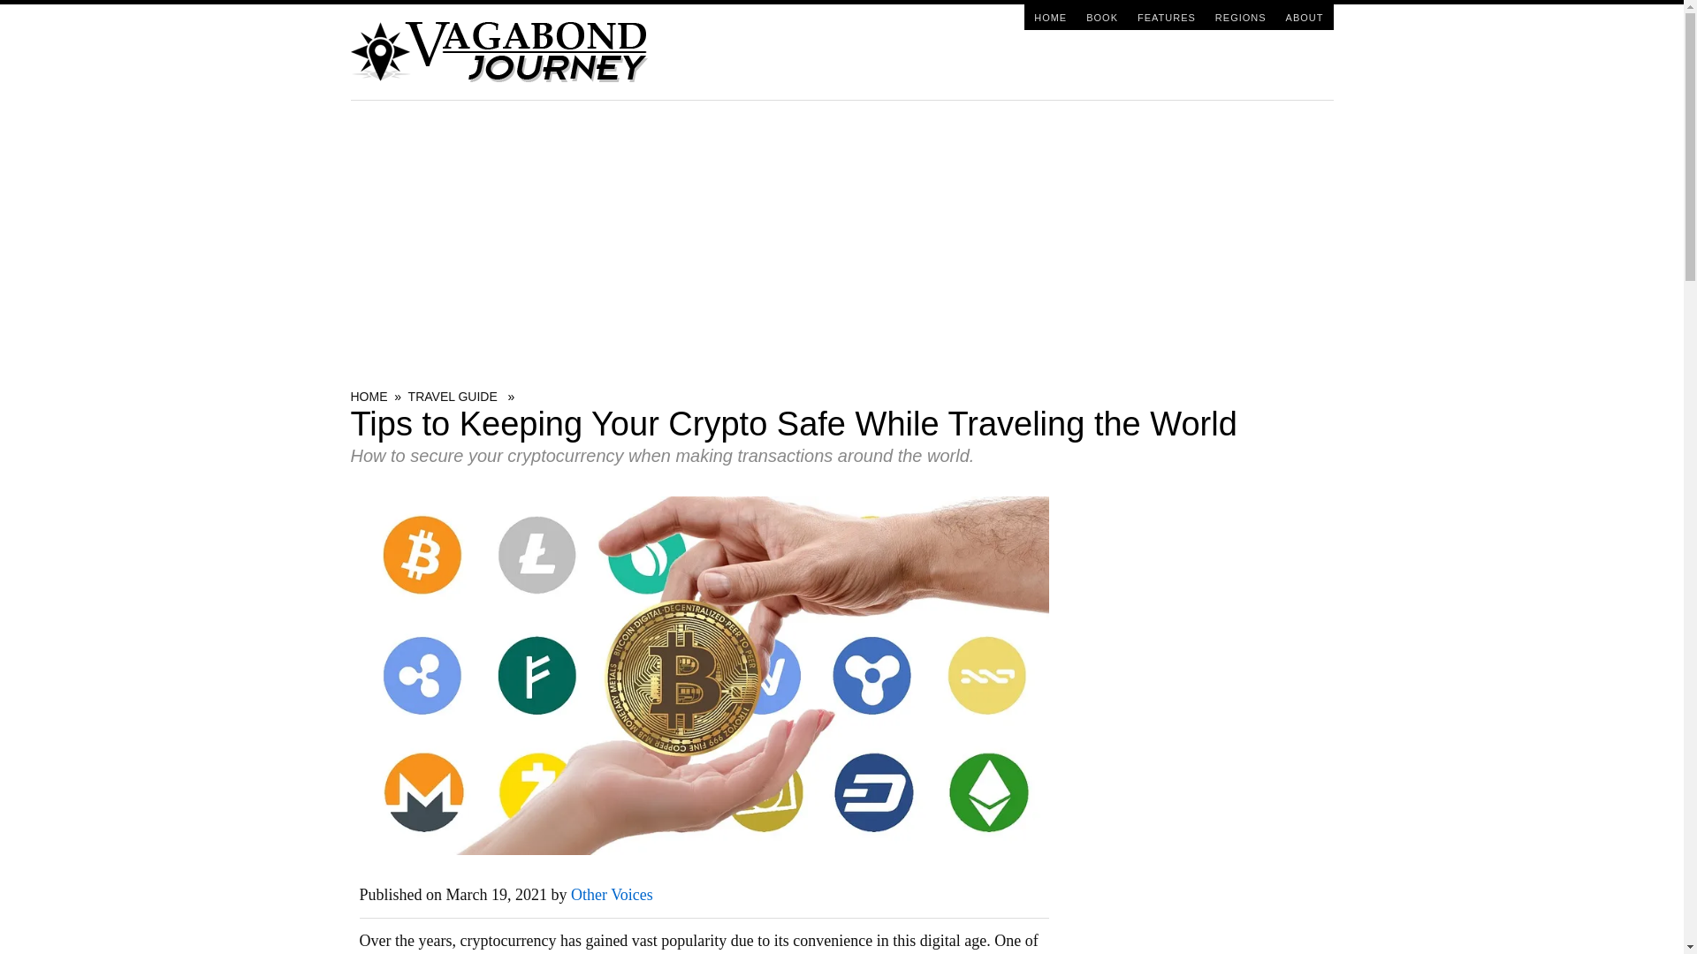 The height and width of the screenshot is (954, 1697). I want to click on Home, so click(1050, 17).